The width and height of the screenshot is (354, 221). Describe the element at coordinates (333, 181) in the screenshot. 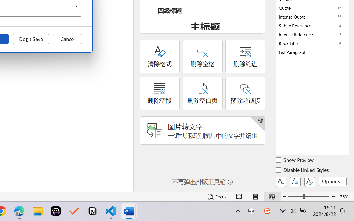

I see `Options...` at that location.